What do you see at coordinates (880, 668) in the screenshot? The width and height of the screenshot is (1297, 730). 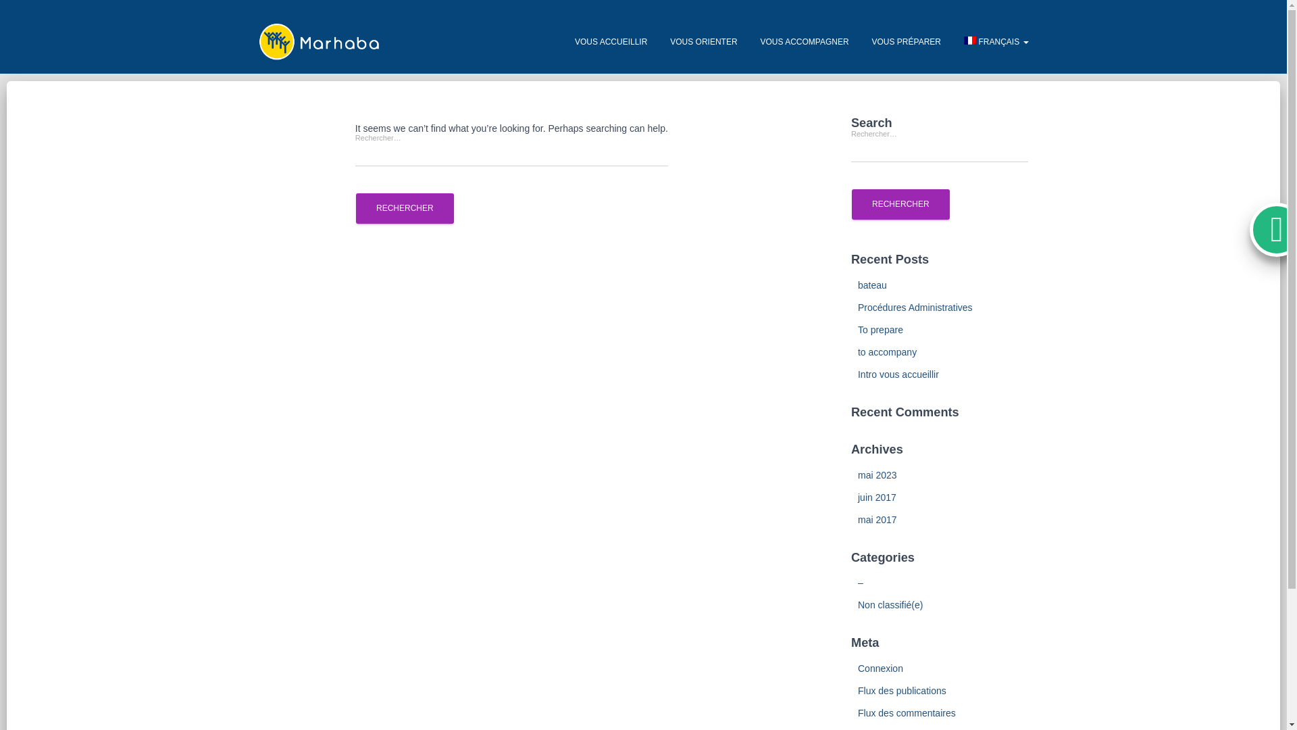 I see `Connexion` at bounding box center [880, 668].